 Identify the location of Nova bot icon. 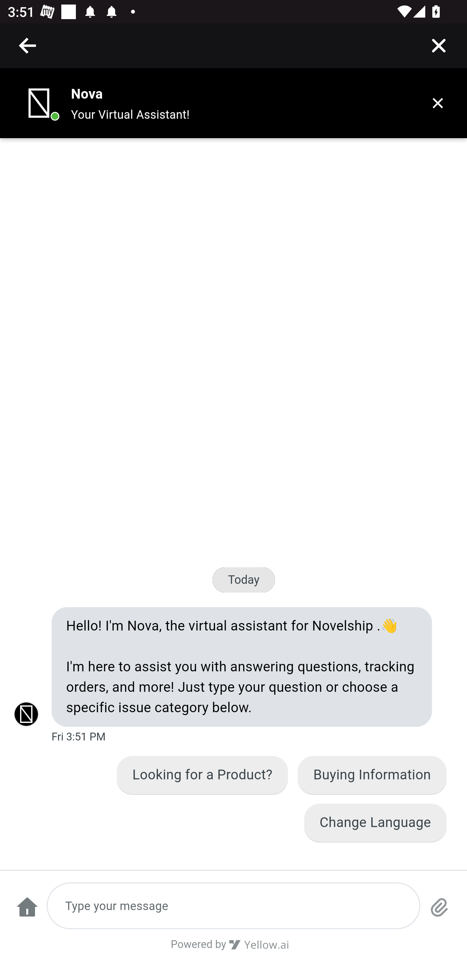
(39, 103).